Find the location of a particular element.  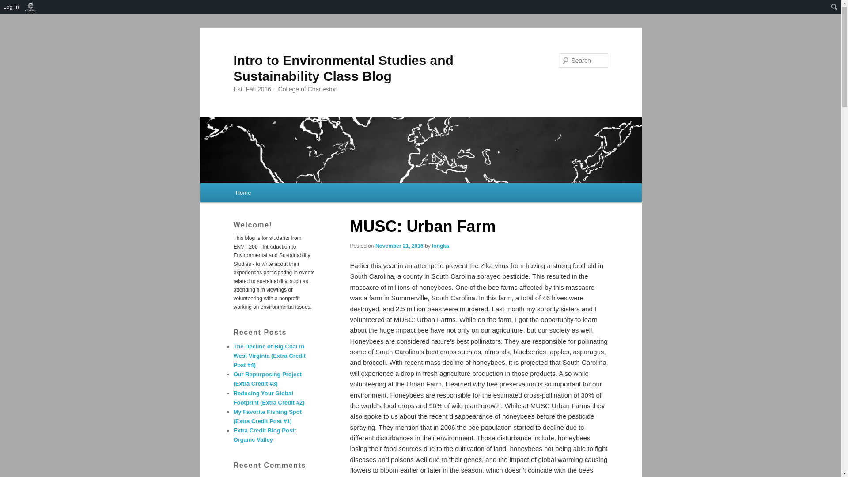

November 21, 2016 is located at coordinates (399, 246).